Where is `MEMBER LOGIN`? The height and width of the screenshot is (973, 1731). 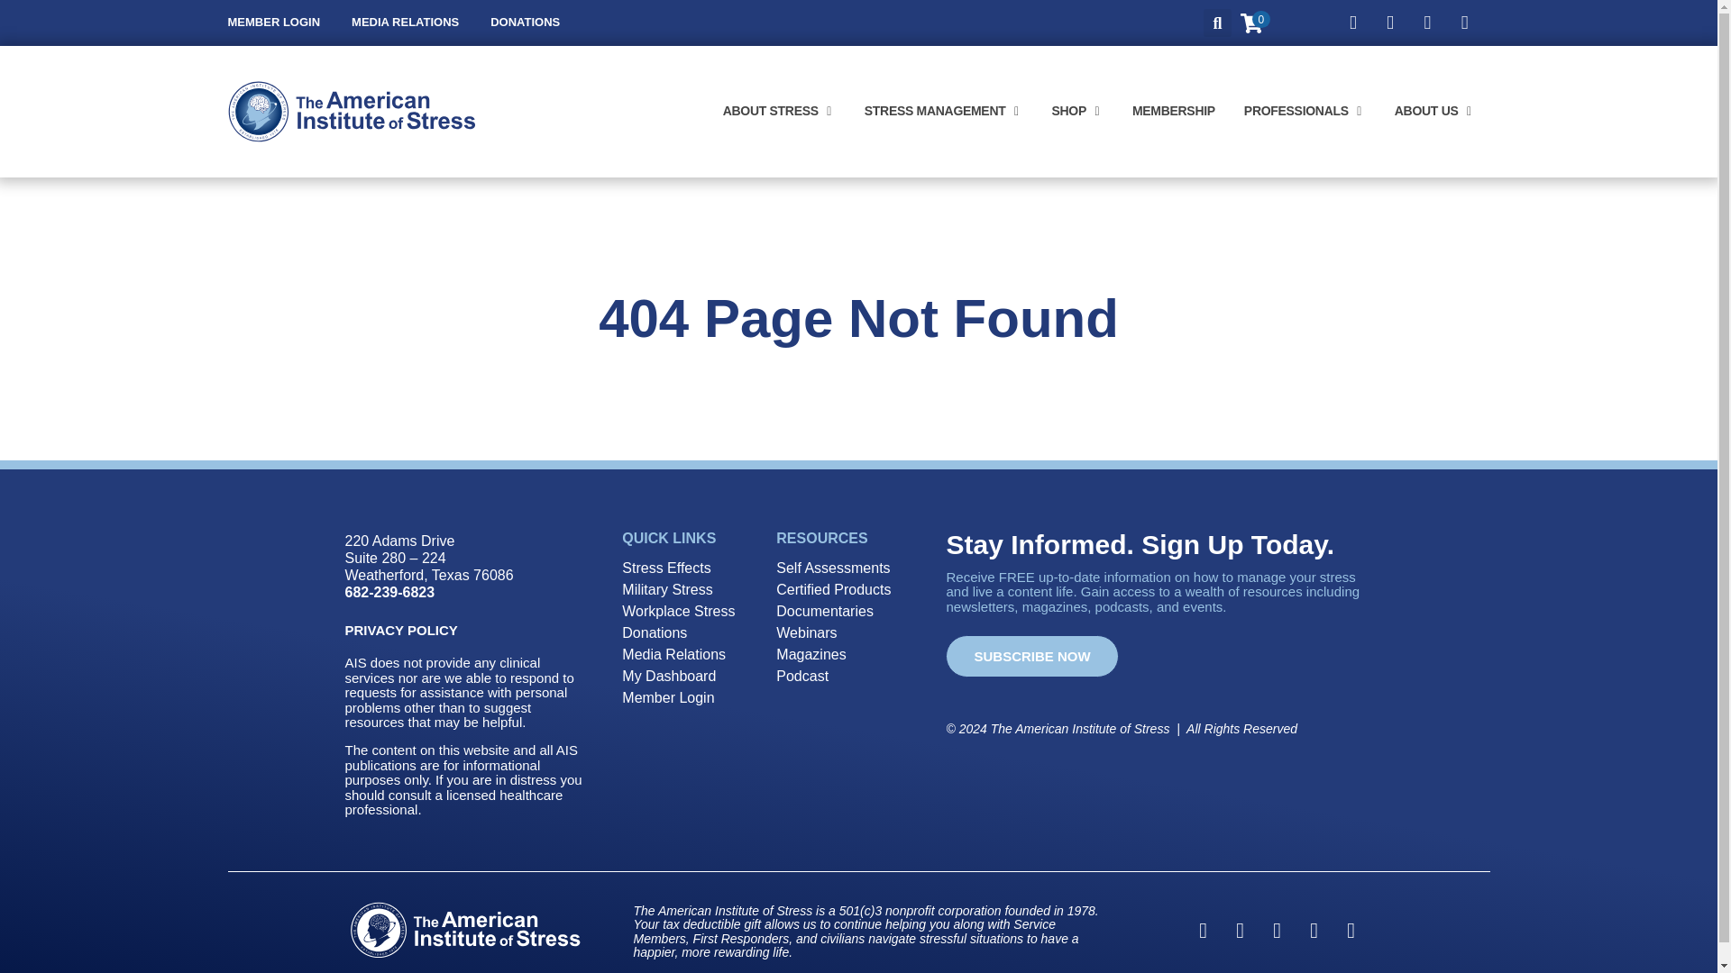
MEMBER LOGIN is located at coordinates (273, 23).